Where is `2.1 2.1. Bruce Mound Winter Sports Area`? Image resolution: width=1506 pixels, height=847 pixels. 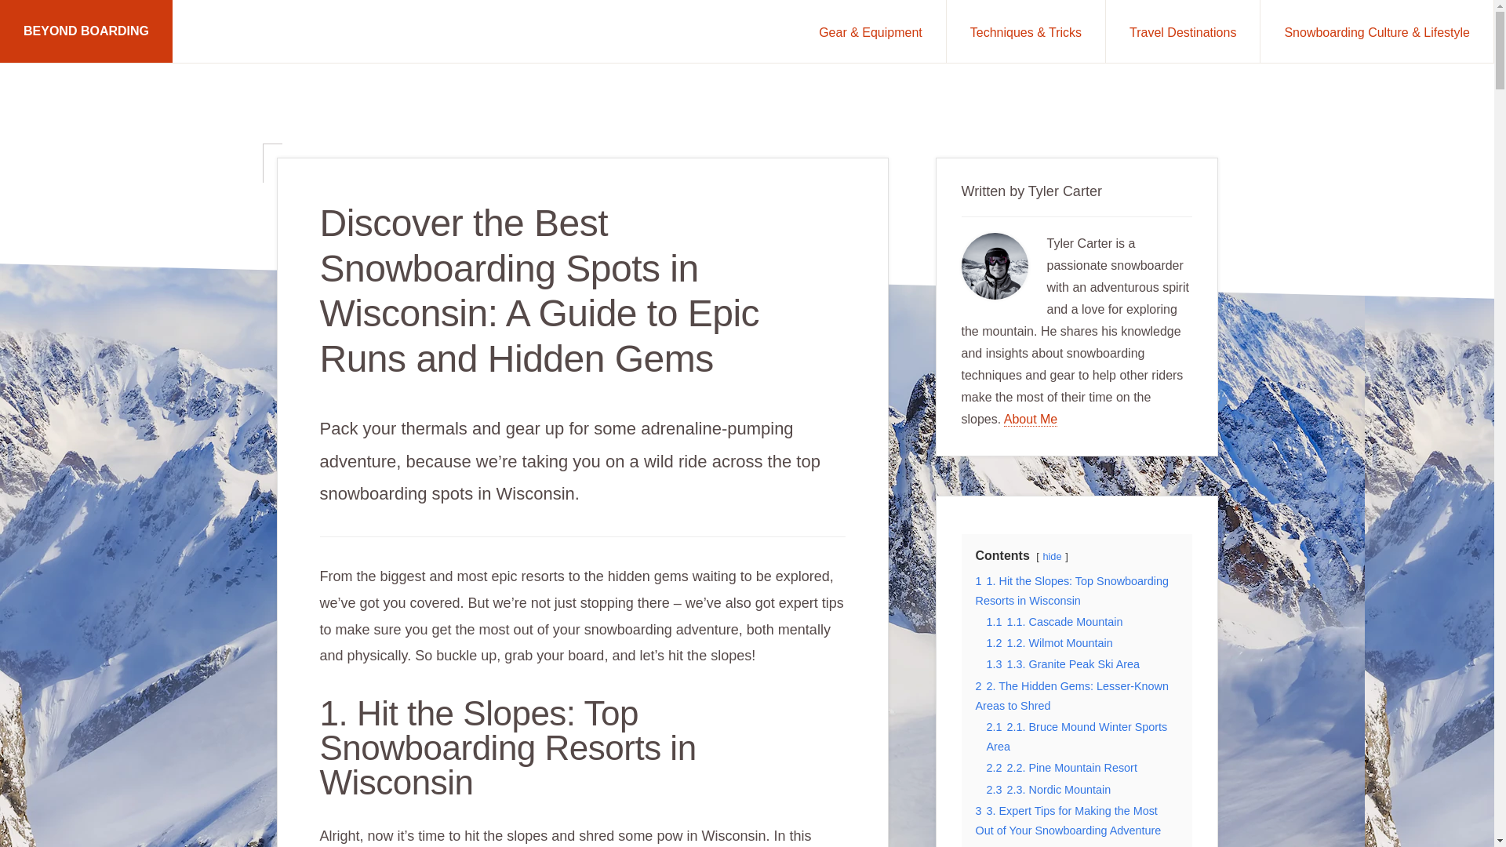 2.1 2.1. Bruce Mound Winter Sports Area is located at coordinates (1077, 737).